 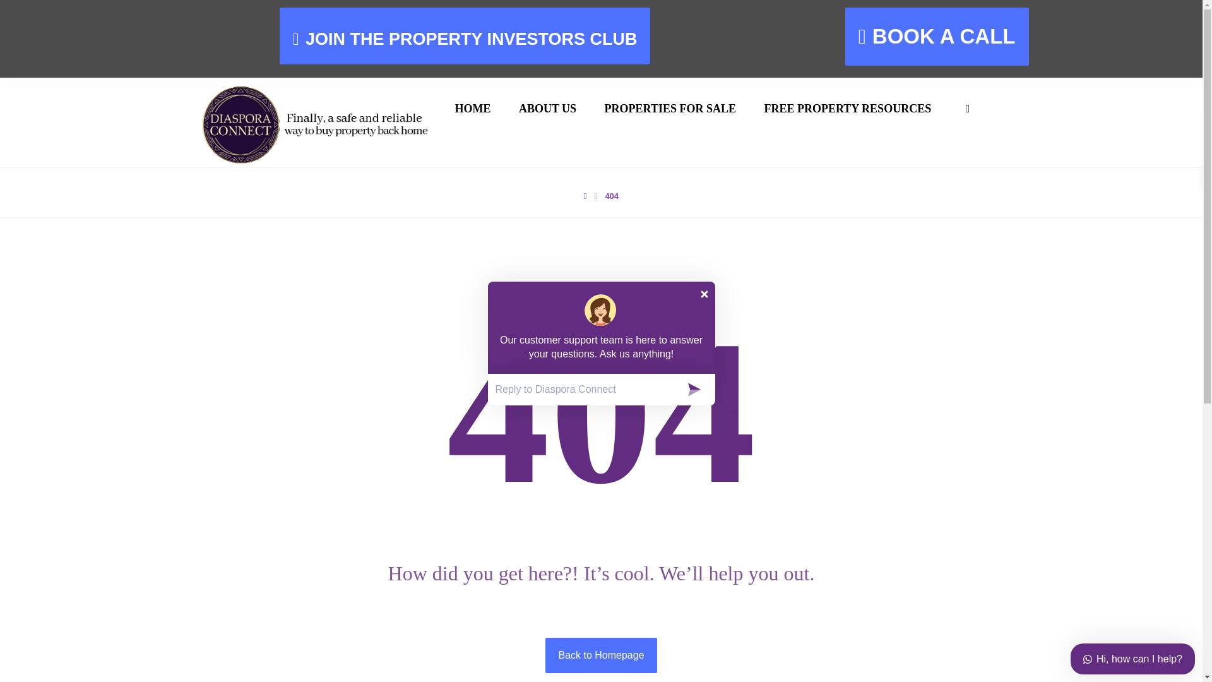 I want to click on JOIN THE PROPERTY INVESTORS CLUB, so click(x=465, y=35).